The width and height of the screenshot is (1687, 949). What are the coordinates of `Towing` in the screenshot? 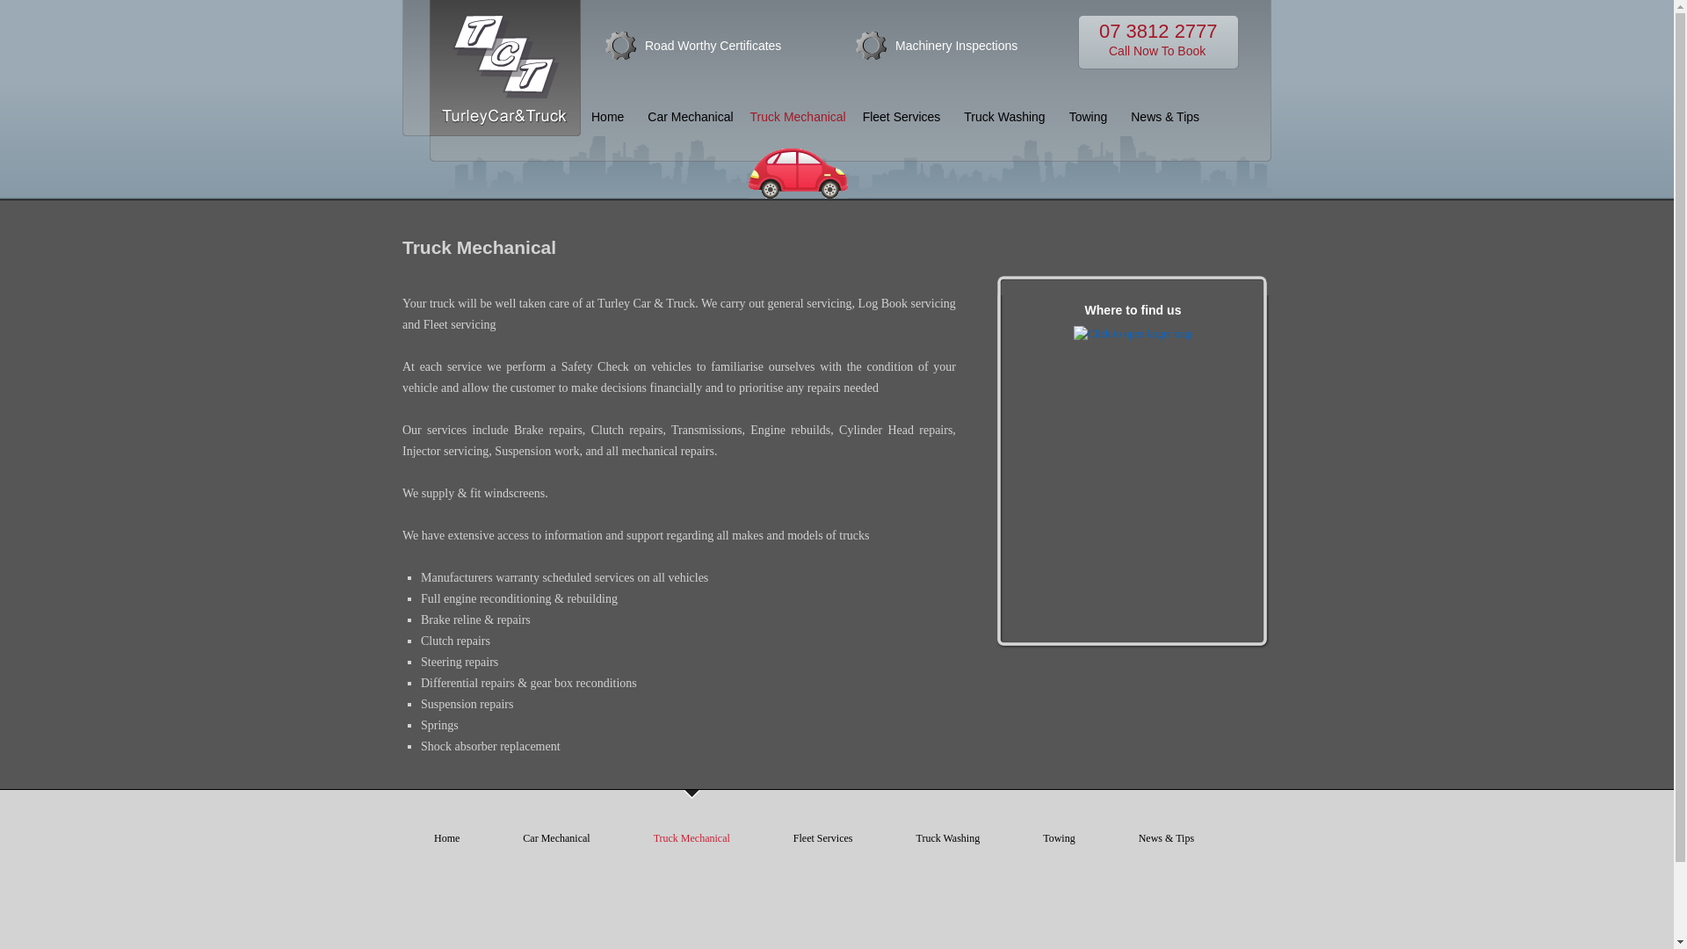 It's located at (556, 838).